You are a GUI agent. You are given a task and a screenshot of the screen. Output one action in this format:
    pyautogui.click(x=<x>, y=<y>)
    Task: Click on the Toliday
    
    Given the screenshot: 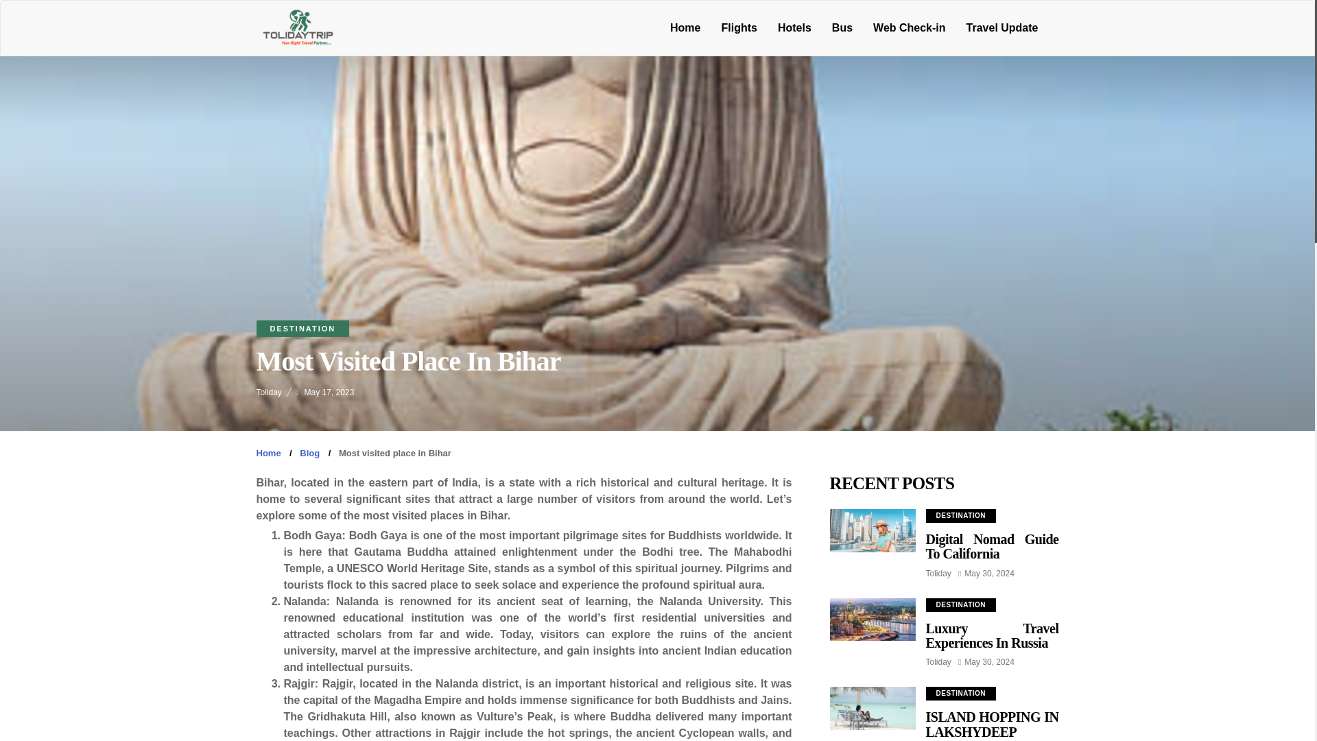 What is the action you would take?
    pyautogui.click(x=269, y=392)
    